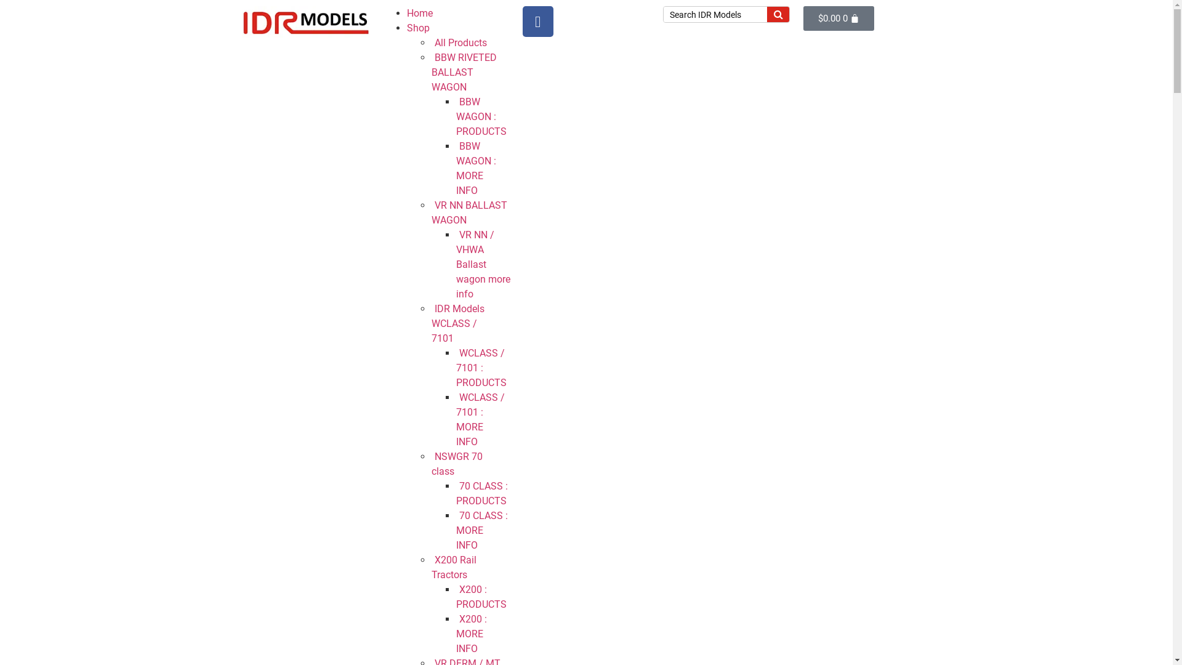  What do you see at coordinates (485, 597) in the screenshot?
I see `X200 : PRODUCTS` at bounding box center [485, 597].